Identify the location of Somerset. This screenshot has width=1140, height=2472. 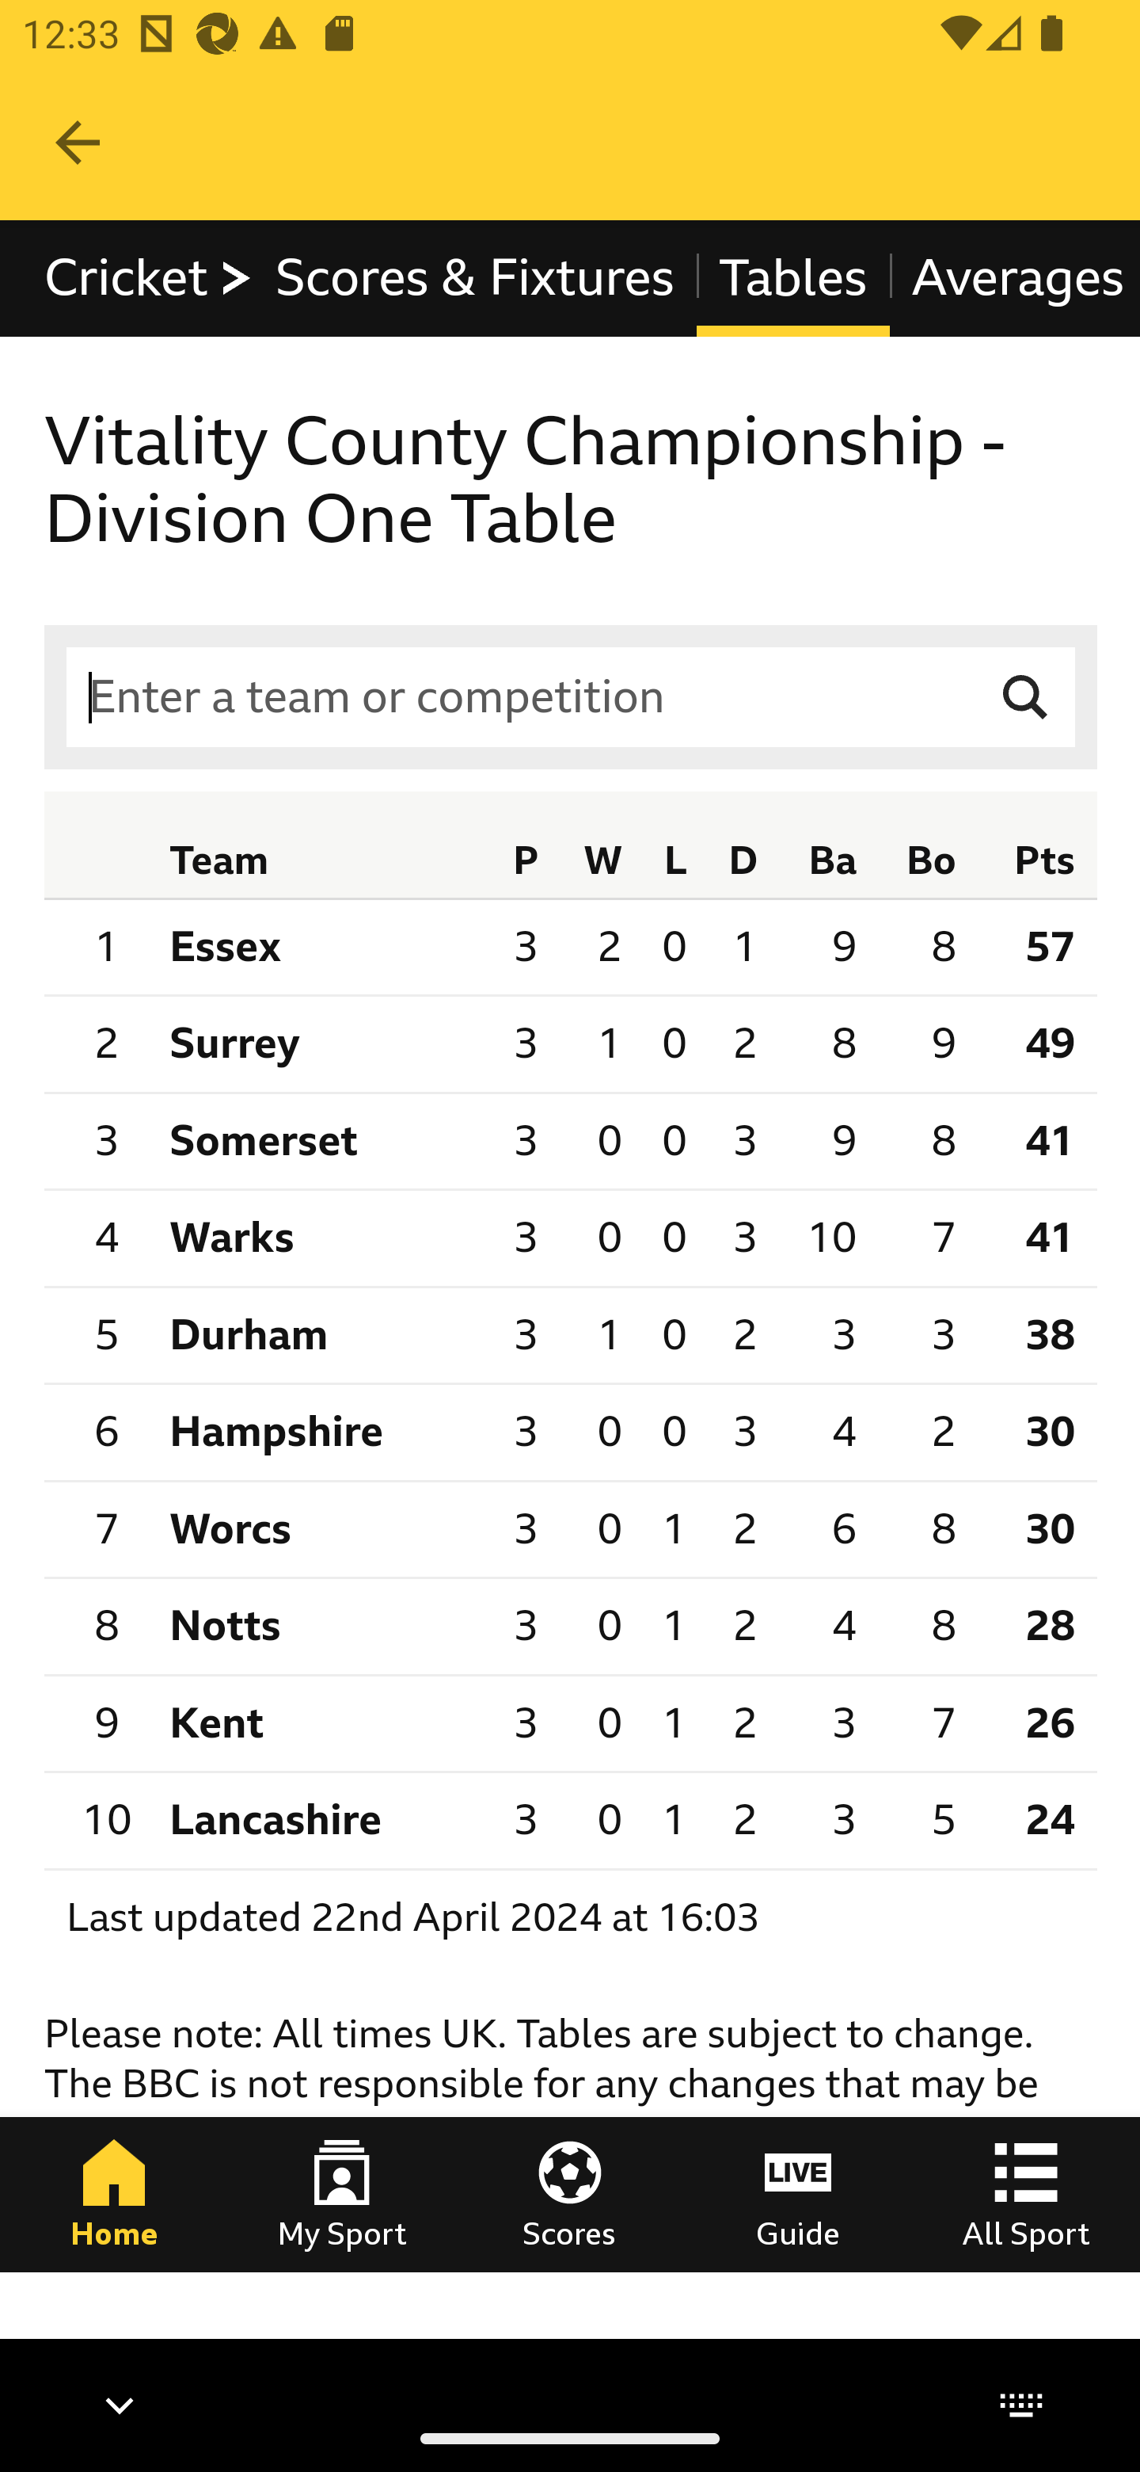
(321, 1141).